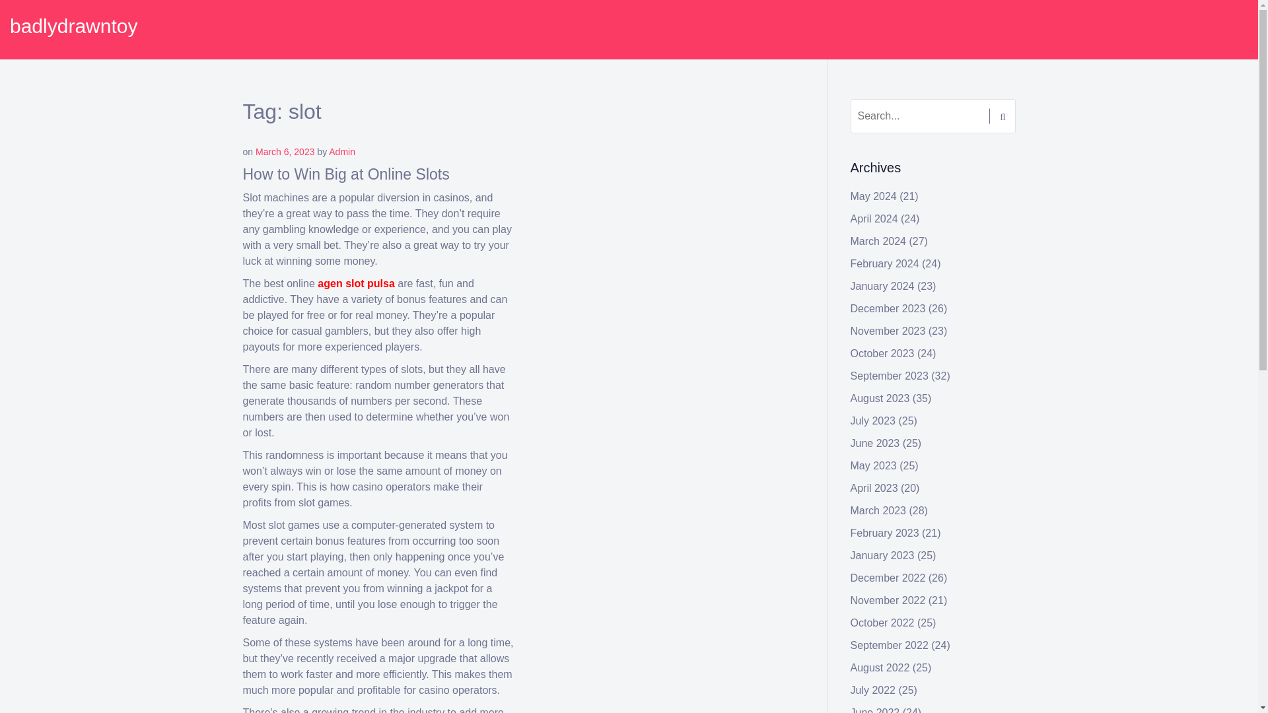 The image size is (1268, 713). What do you see at coordinates (880, 399) in the screenshot?
I see `August 2023` at bounding box center [880, 399].